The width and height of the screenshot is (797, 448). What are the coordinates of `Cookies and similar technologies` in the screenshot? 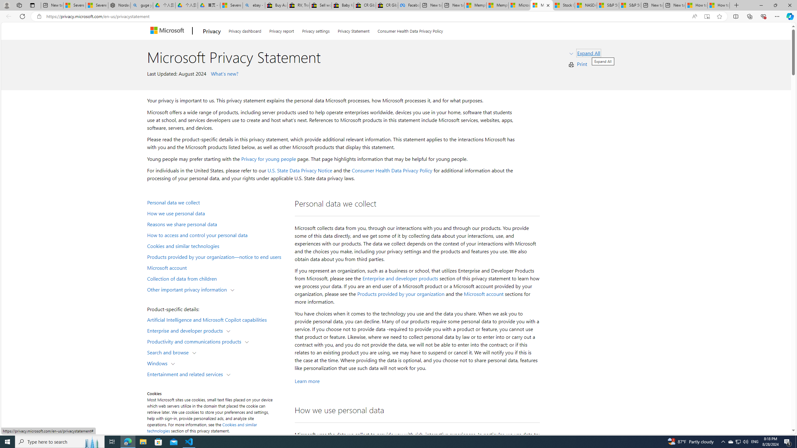 It's located at (202, 427).